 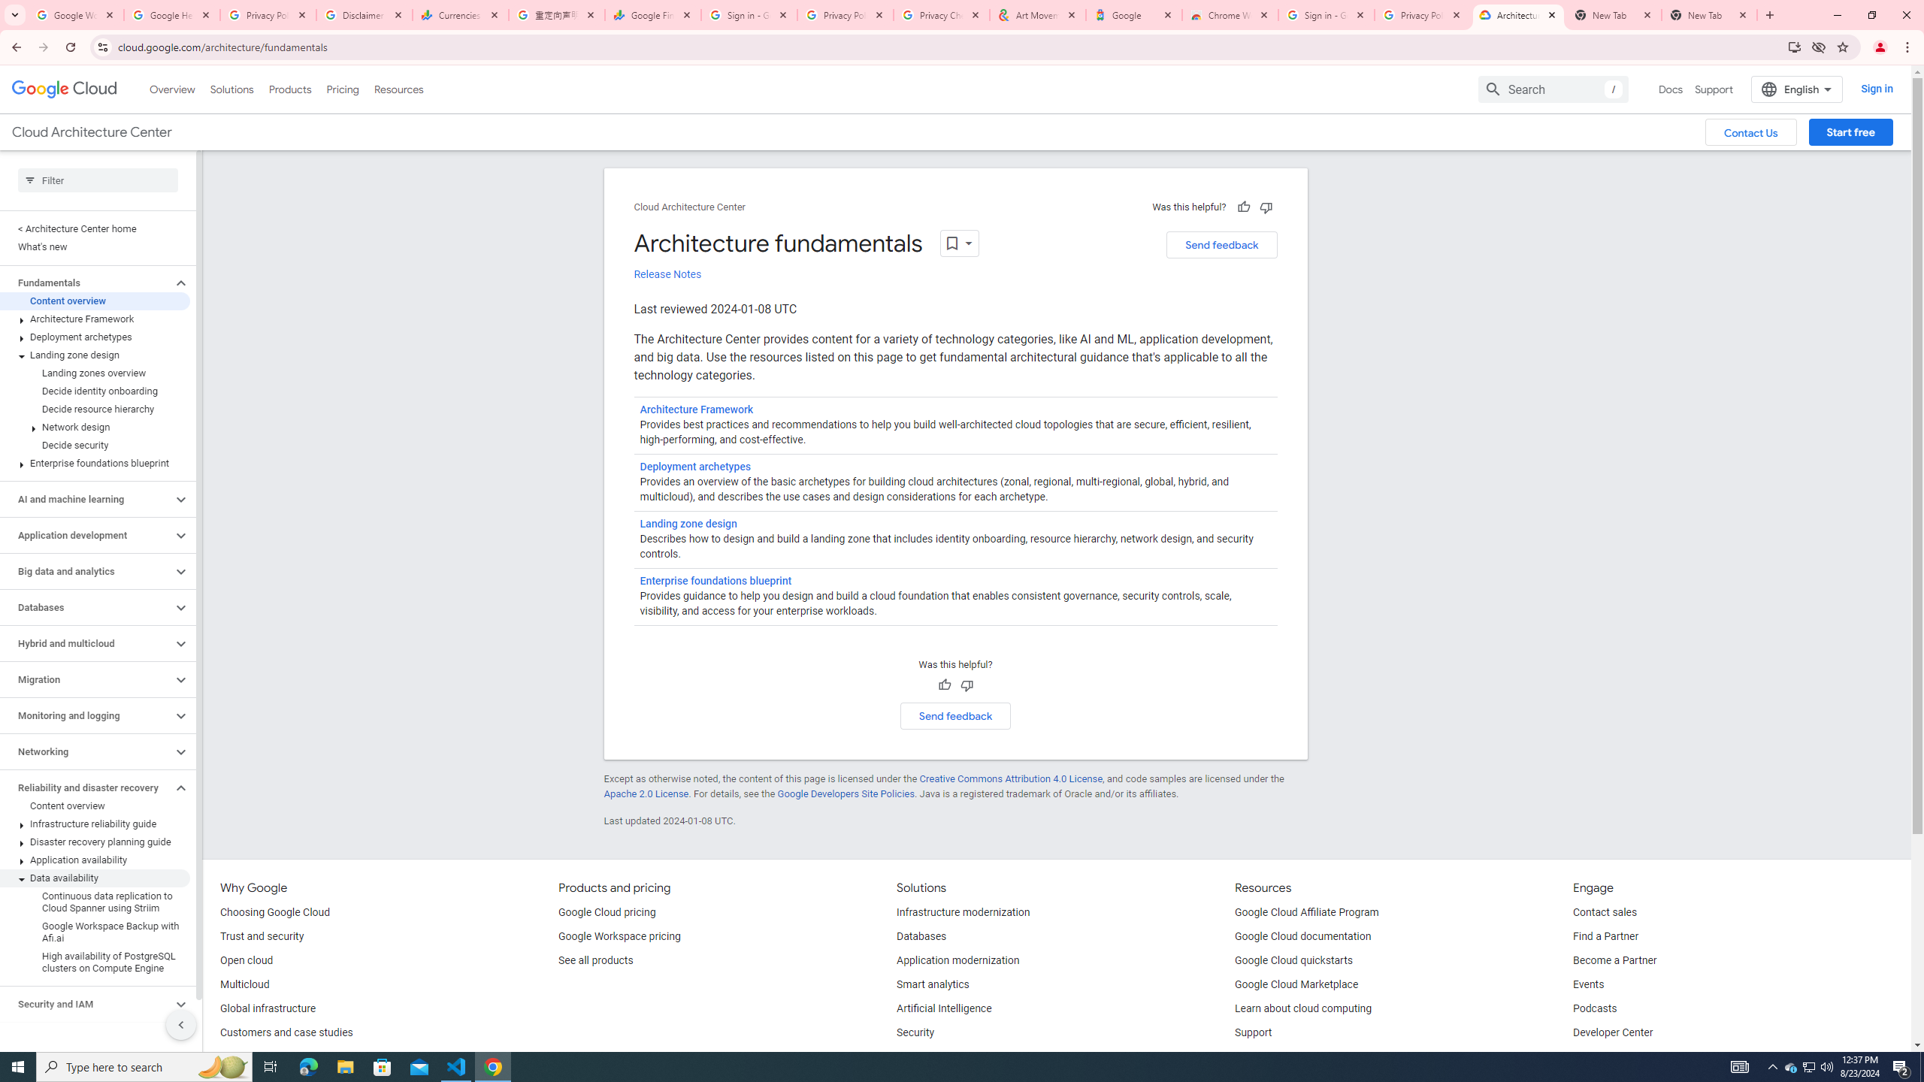 I want to click on Google Cloud pricing, so click(x=607, y=913).